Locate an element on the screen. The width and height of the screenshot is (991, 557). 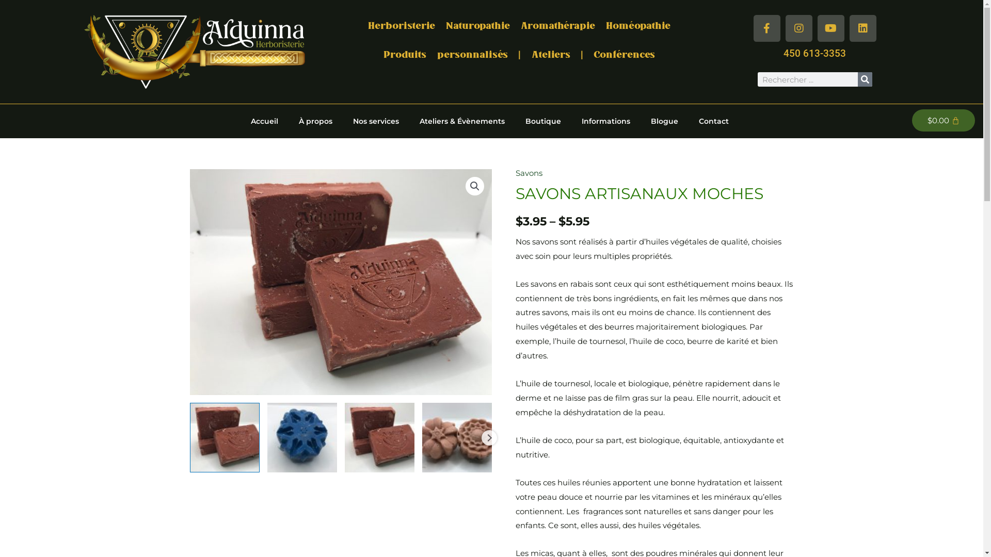
Savons_argile_rouge_Moche_Arduinna_1_Herboristerie is located at coordinates (341, 283).